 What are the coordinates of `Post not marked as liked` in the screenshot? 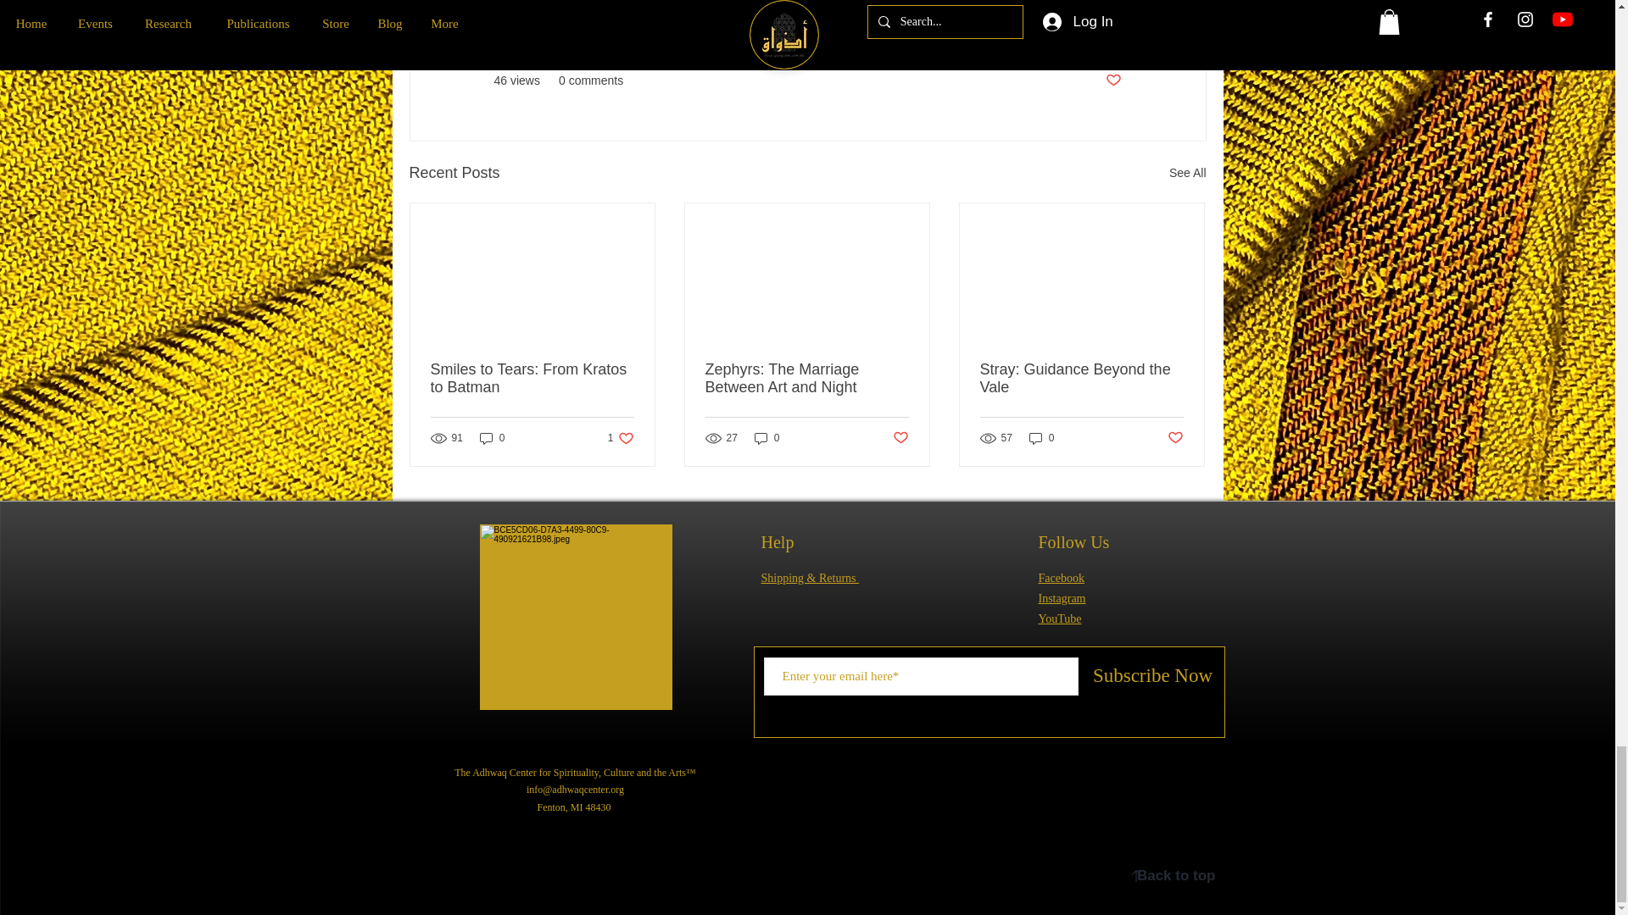 It's located at (1175, 437).